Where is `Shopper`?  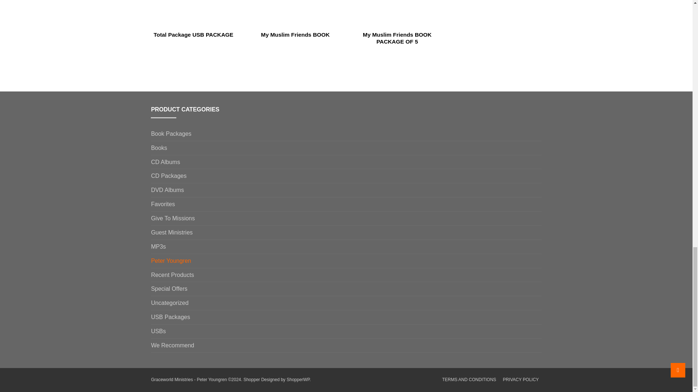 Shopper is located at coordinates (252, 380).